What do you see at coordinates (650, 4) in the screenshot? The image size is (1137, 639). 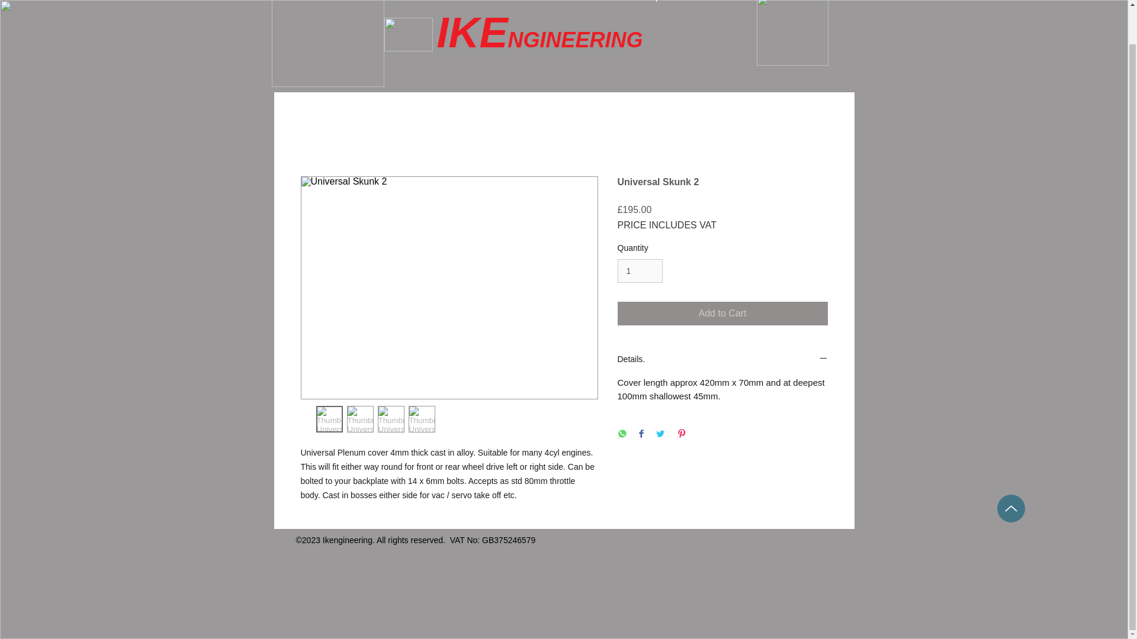 I see `Shop` at bounding box center [650, 4].